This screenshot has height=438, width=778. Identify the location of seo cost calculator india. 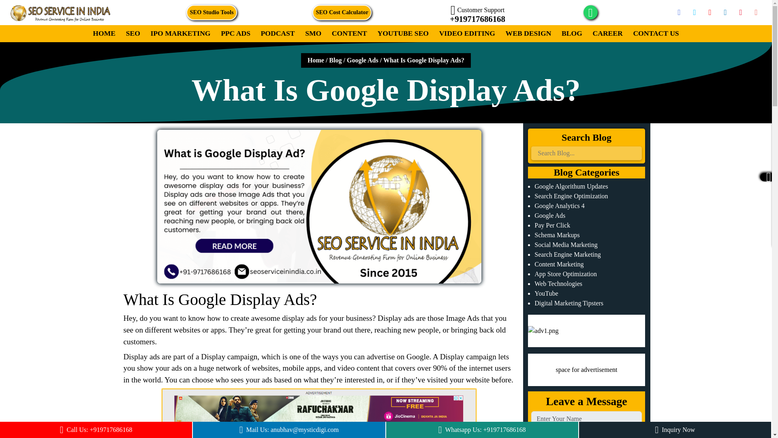
(342, 12).